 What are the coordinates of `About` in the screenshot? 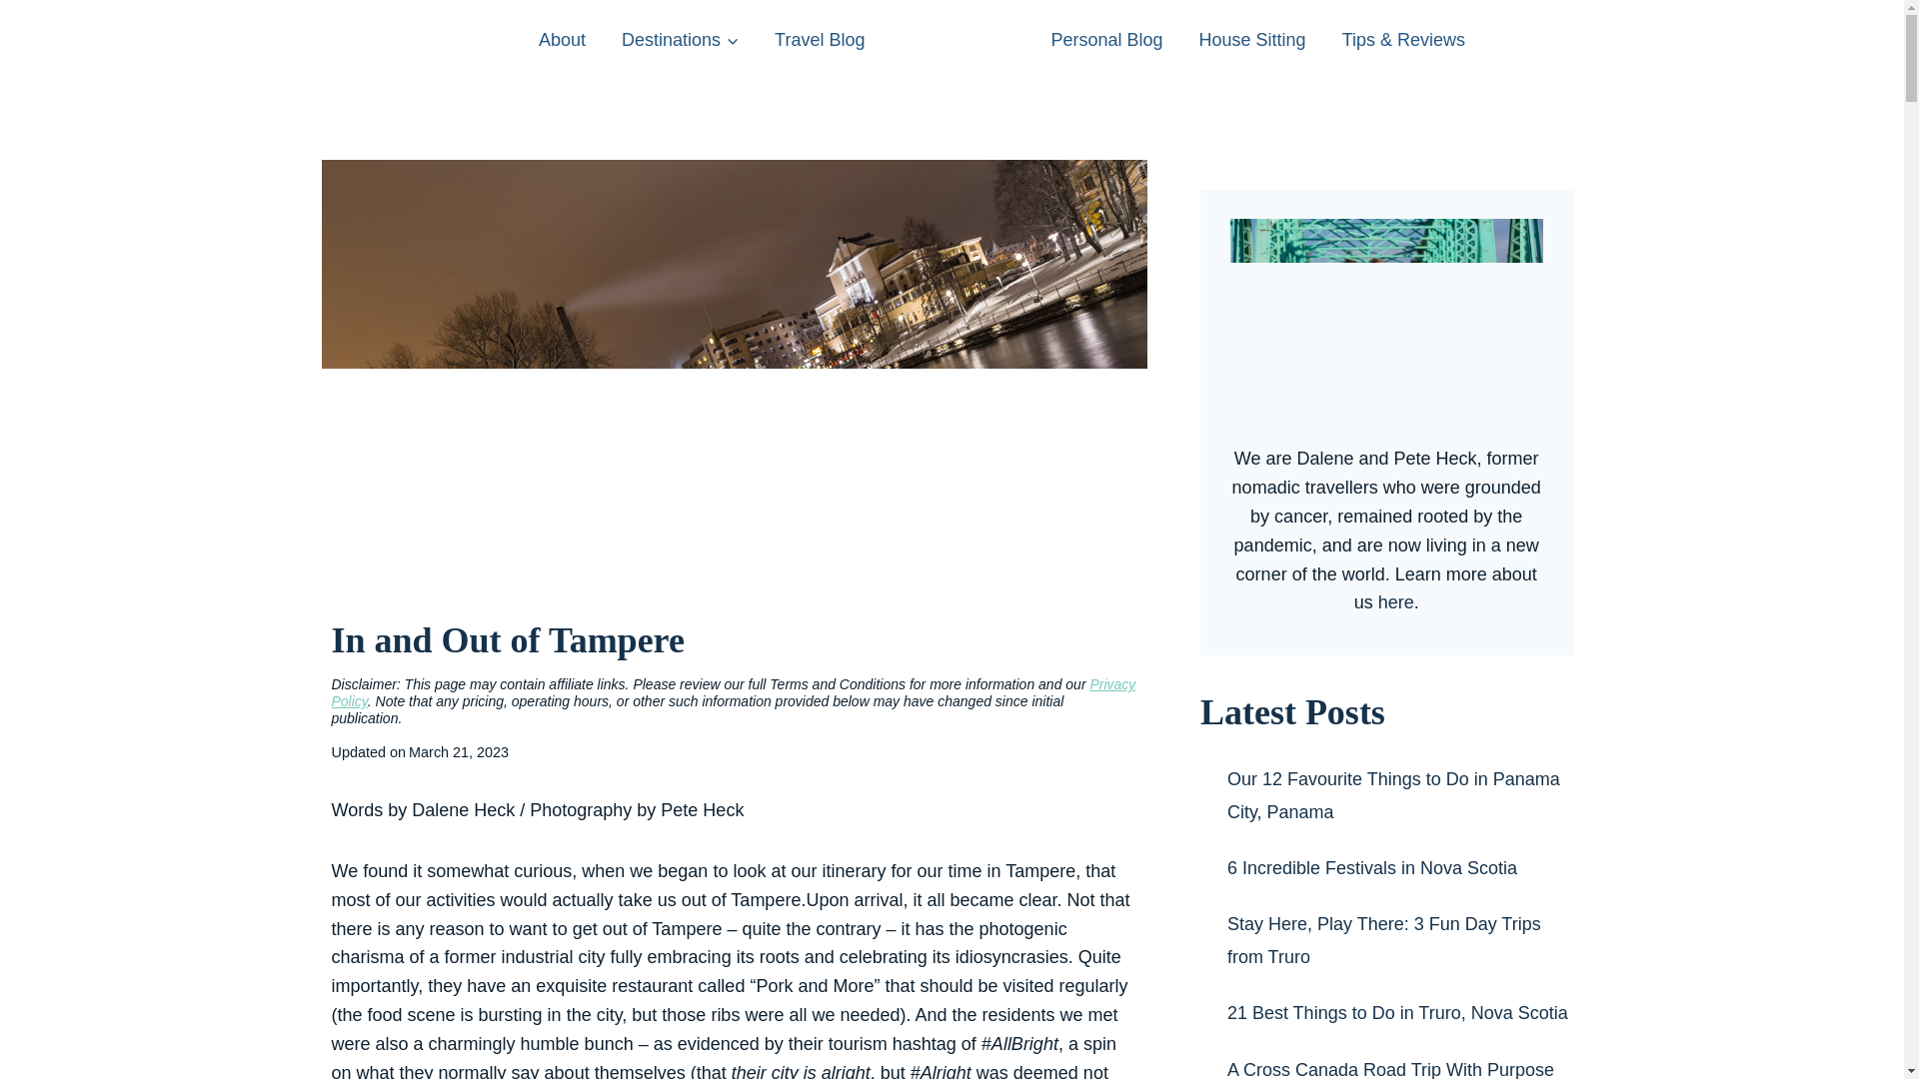 It's located at (562, 40).